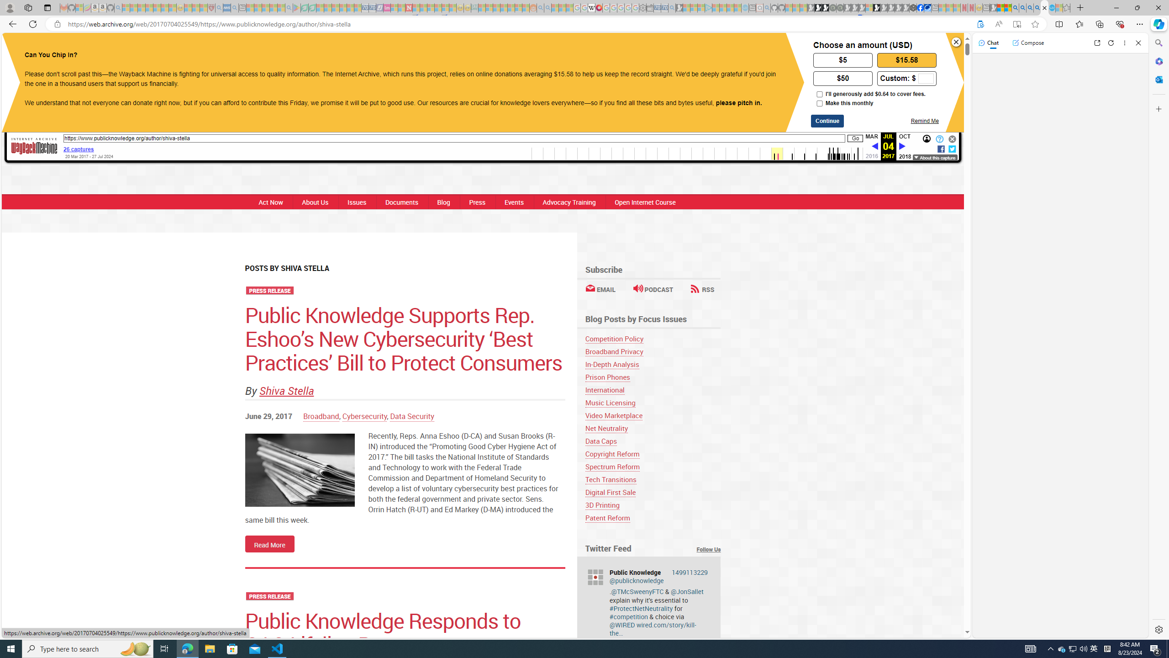 This screenshot has width=1169, height=658. I want to click on Remind Me, so click(924, 121).